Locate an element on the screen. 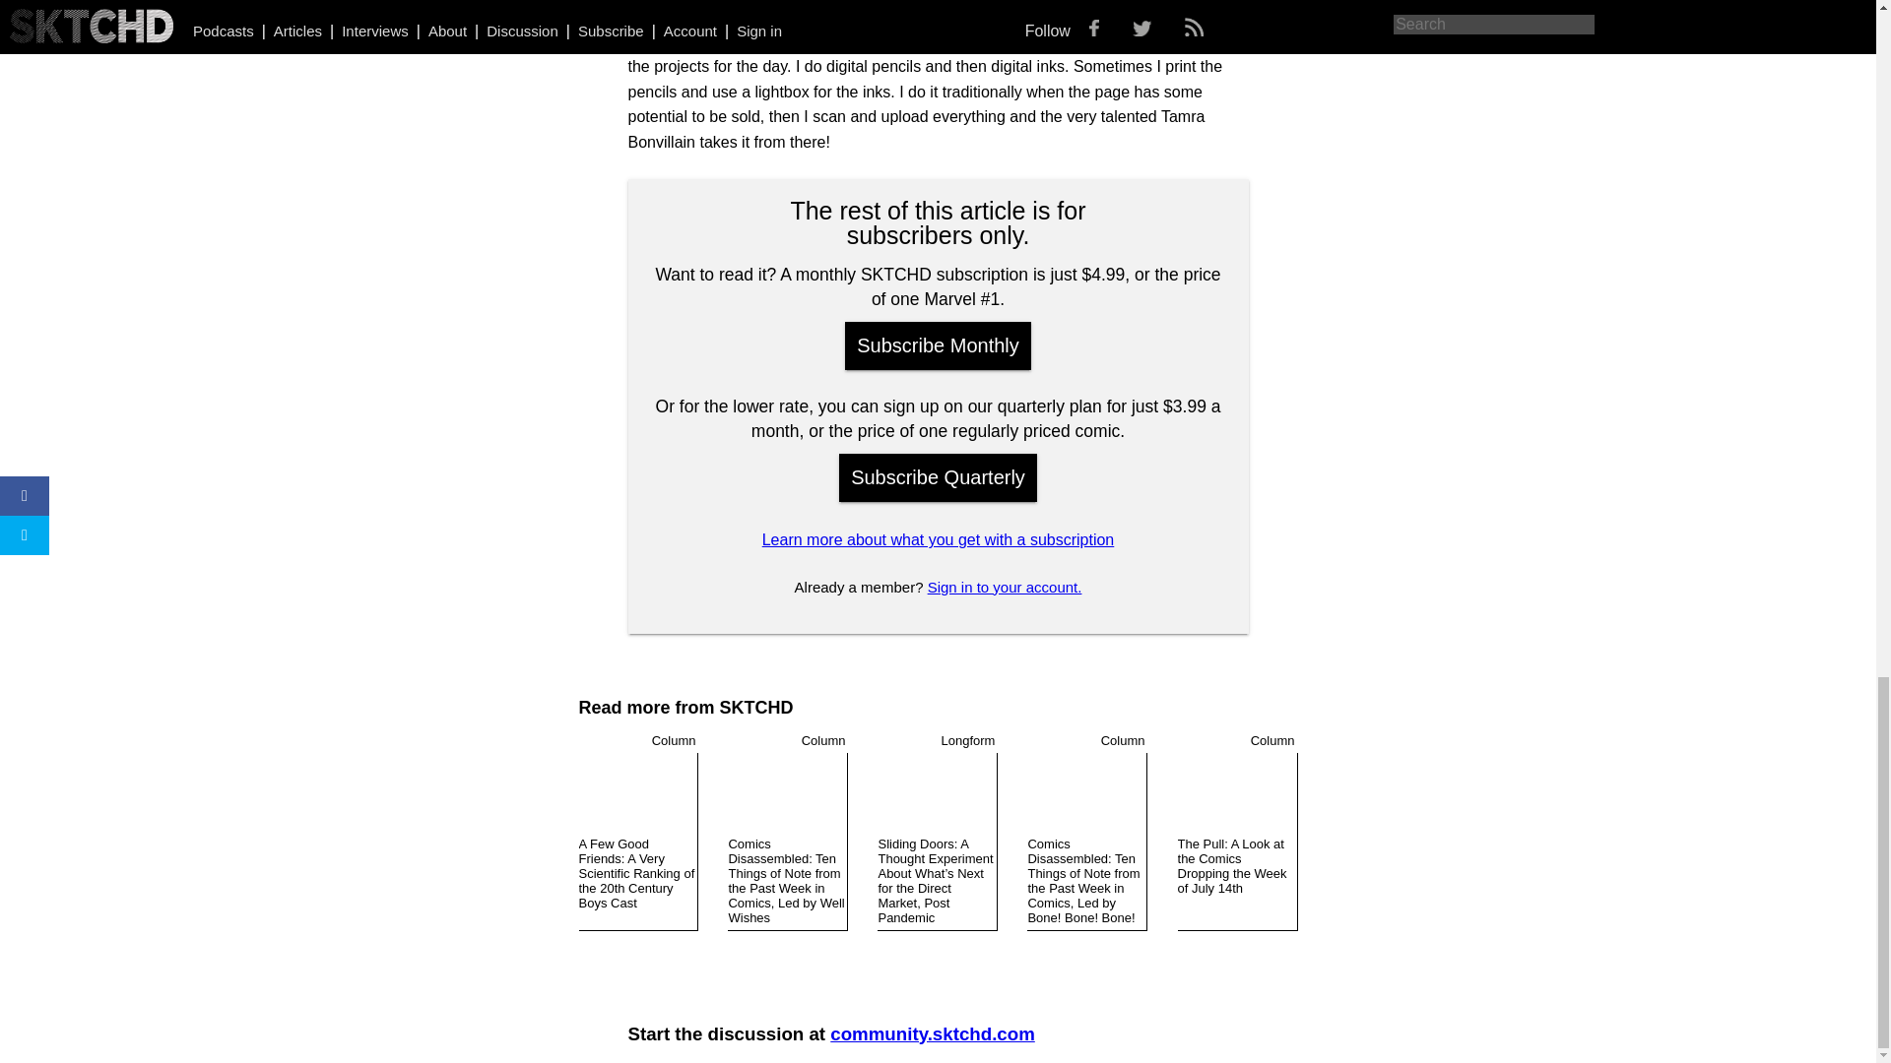 This screenshot has width=1891, height=1063. Sign in to your account. is located at coordinates (1005, 587).